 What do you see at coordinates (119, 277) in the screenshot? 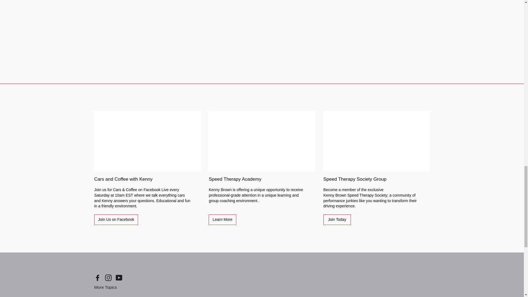
I see `Kenny Brown Performance on YouTube` at bounding box center [119, 277].